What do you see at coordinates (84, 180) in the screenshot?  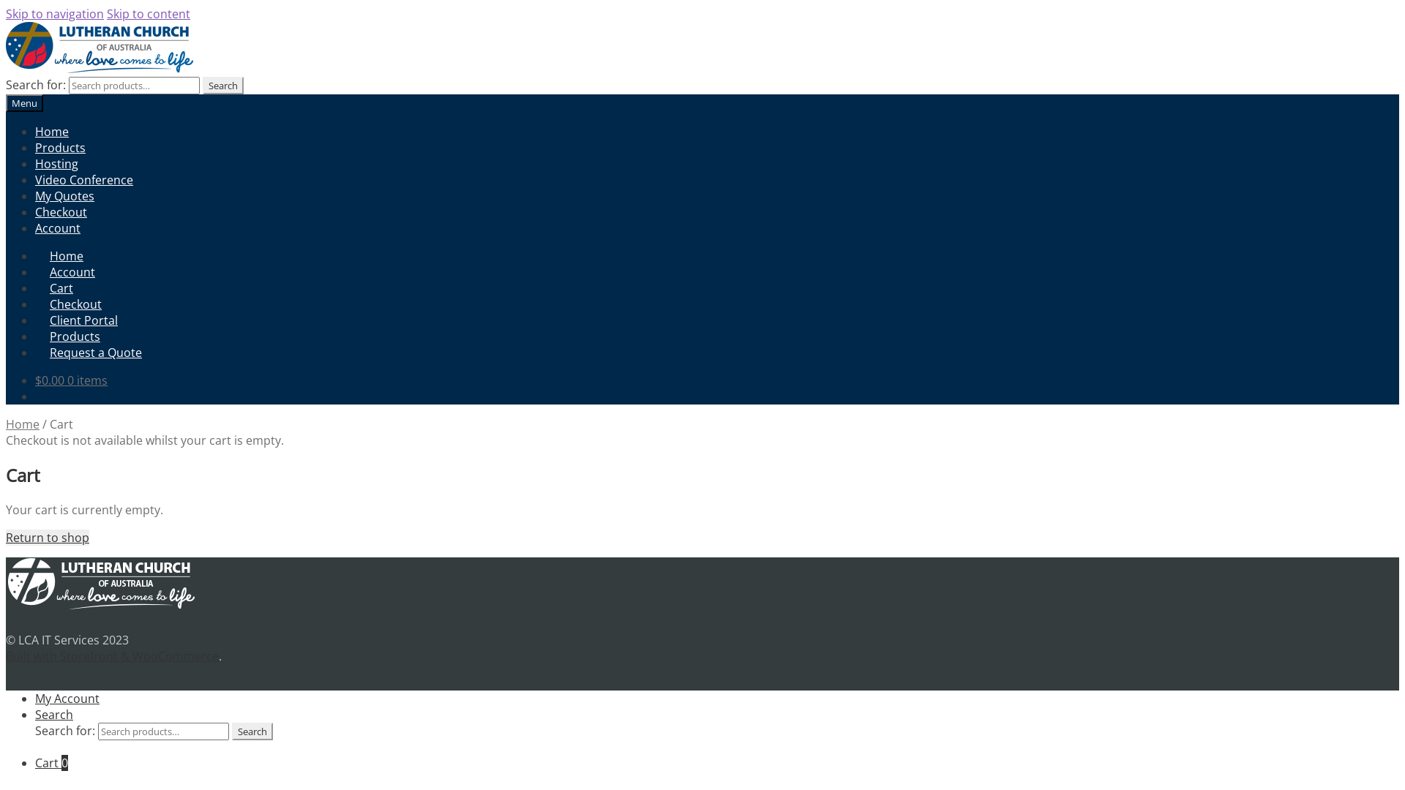 I see `Video Conference` at bounding box center [84, 180].